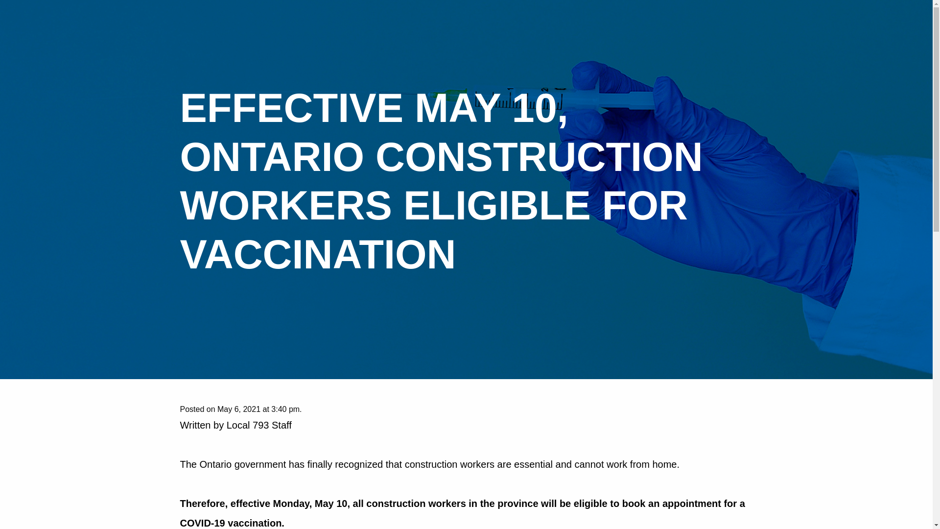 Image resolution: width=940 pixels, height=529 pixels. What do you see at coordinates (739, 11) in the screenshot?
I see `Member Login` at bounding box center [739, 11].